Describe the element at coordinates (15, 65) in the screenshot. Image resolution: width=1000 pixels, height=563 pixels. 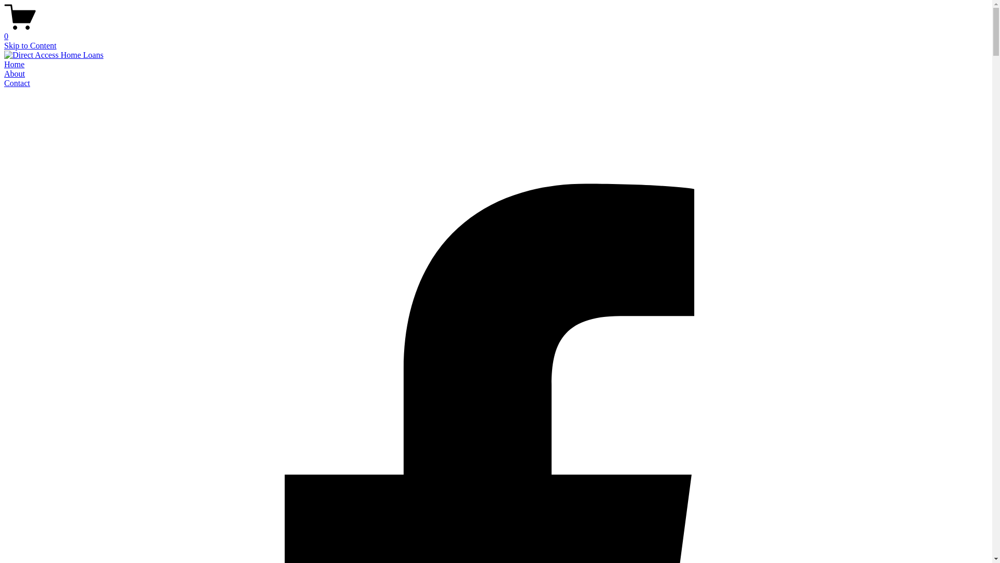
I see `Home` at that location.